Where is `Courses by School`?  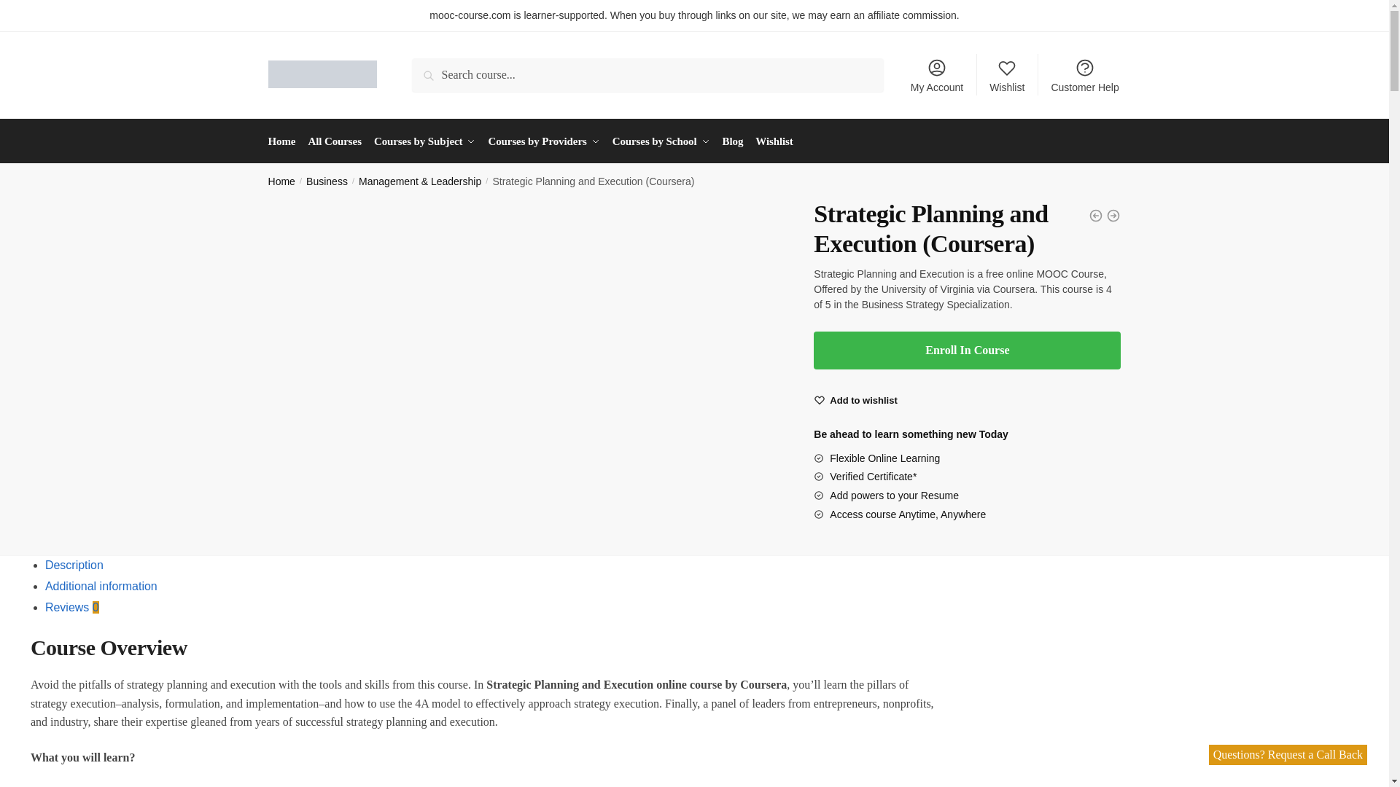
Courses by School is located at coordinates (661, 141).